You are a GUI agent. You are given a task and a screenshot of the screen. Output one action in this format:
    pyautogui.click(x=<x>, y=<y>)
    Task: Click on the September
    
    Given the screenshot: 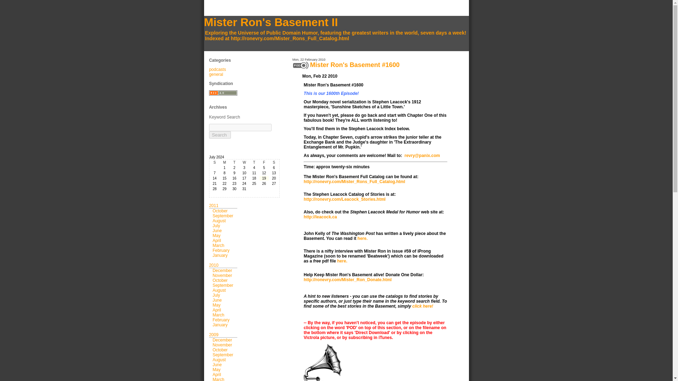 What is the action you would take?
    pyautogui.click(x=223, y=216)
    